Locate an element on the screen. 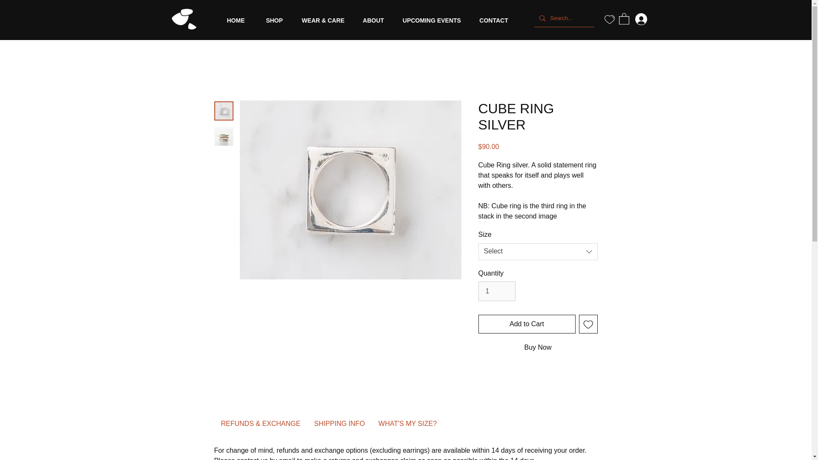 The image size is (818, 460). UPCOMING EVENTS is located at coordinates (431, 20).